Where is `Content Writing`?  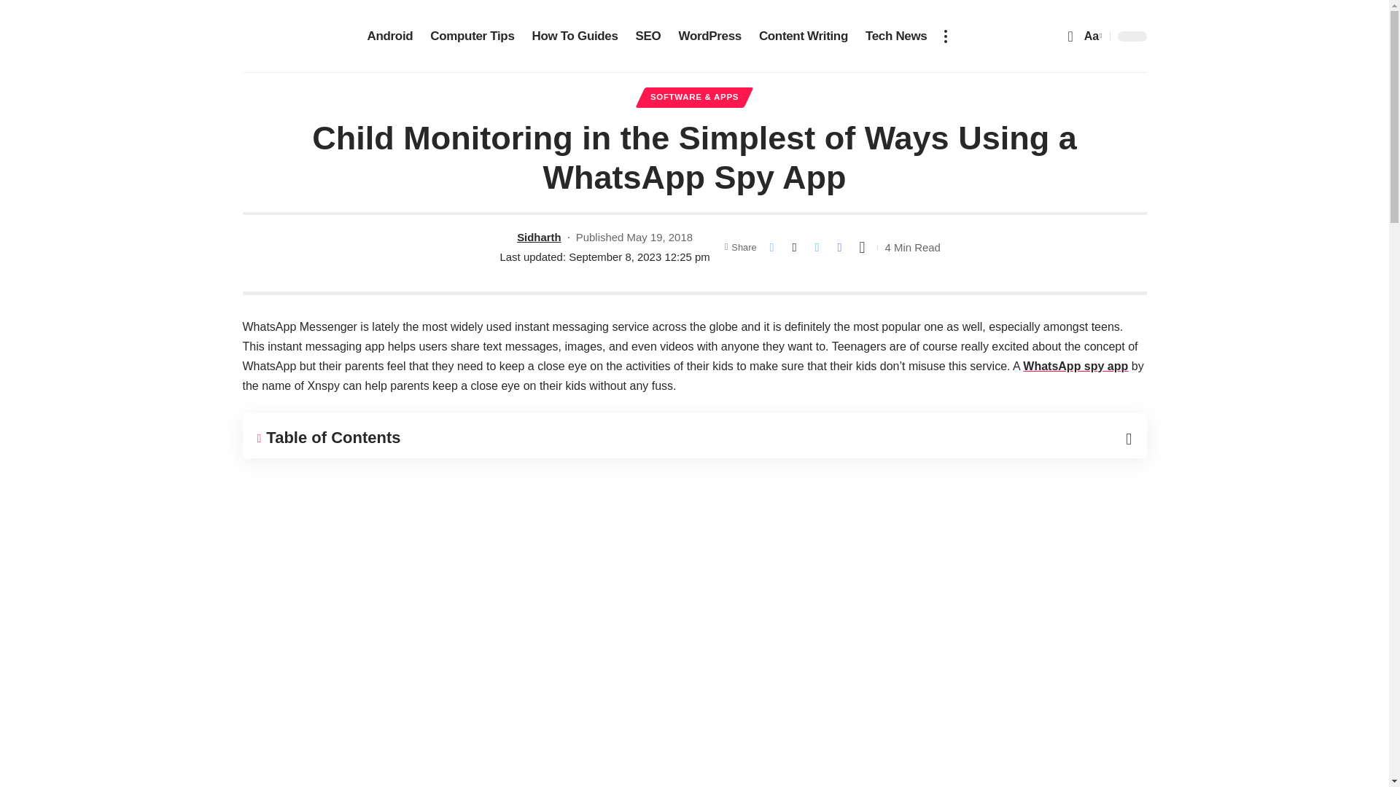
Content Writing is located at coordinates (804, 36).